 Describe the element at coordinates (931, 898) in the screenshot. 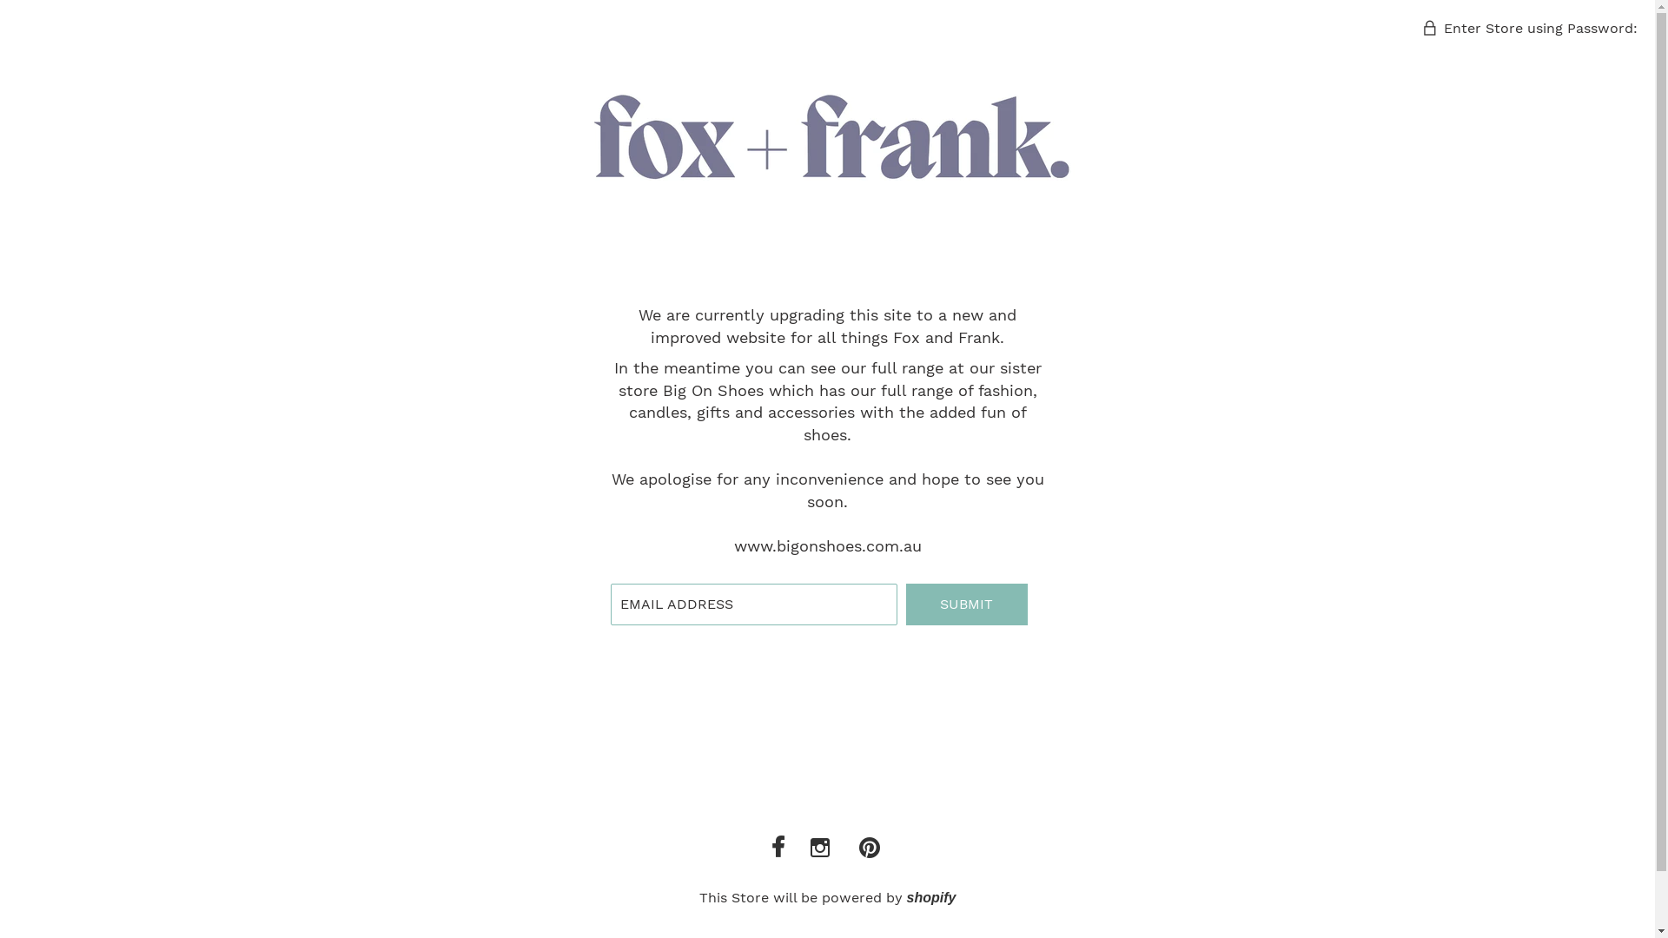

I see `shopify` at that location.